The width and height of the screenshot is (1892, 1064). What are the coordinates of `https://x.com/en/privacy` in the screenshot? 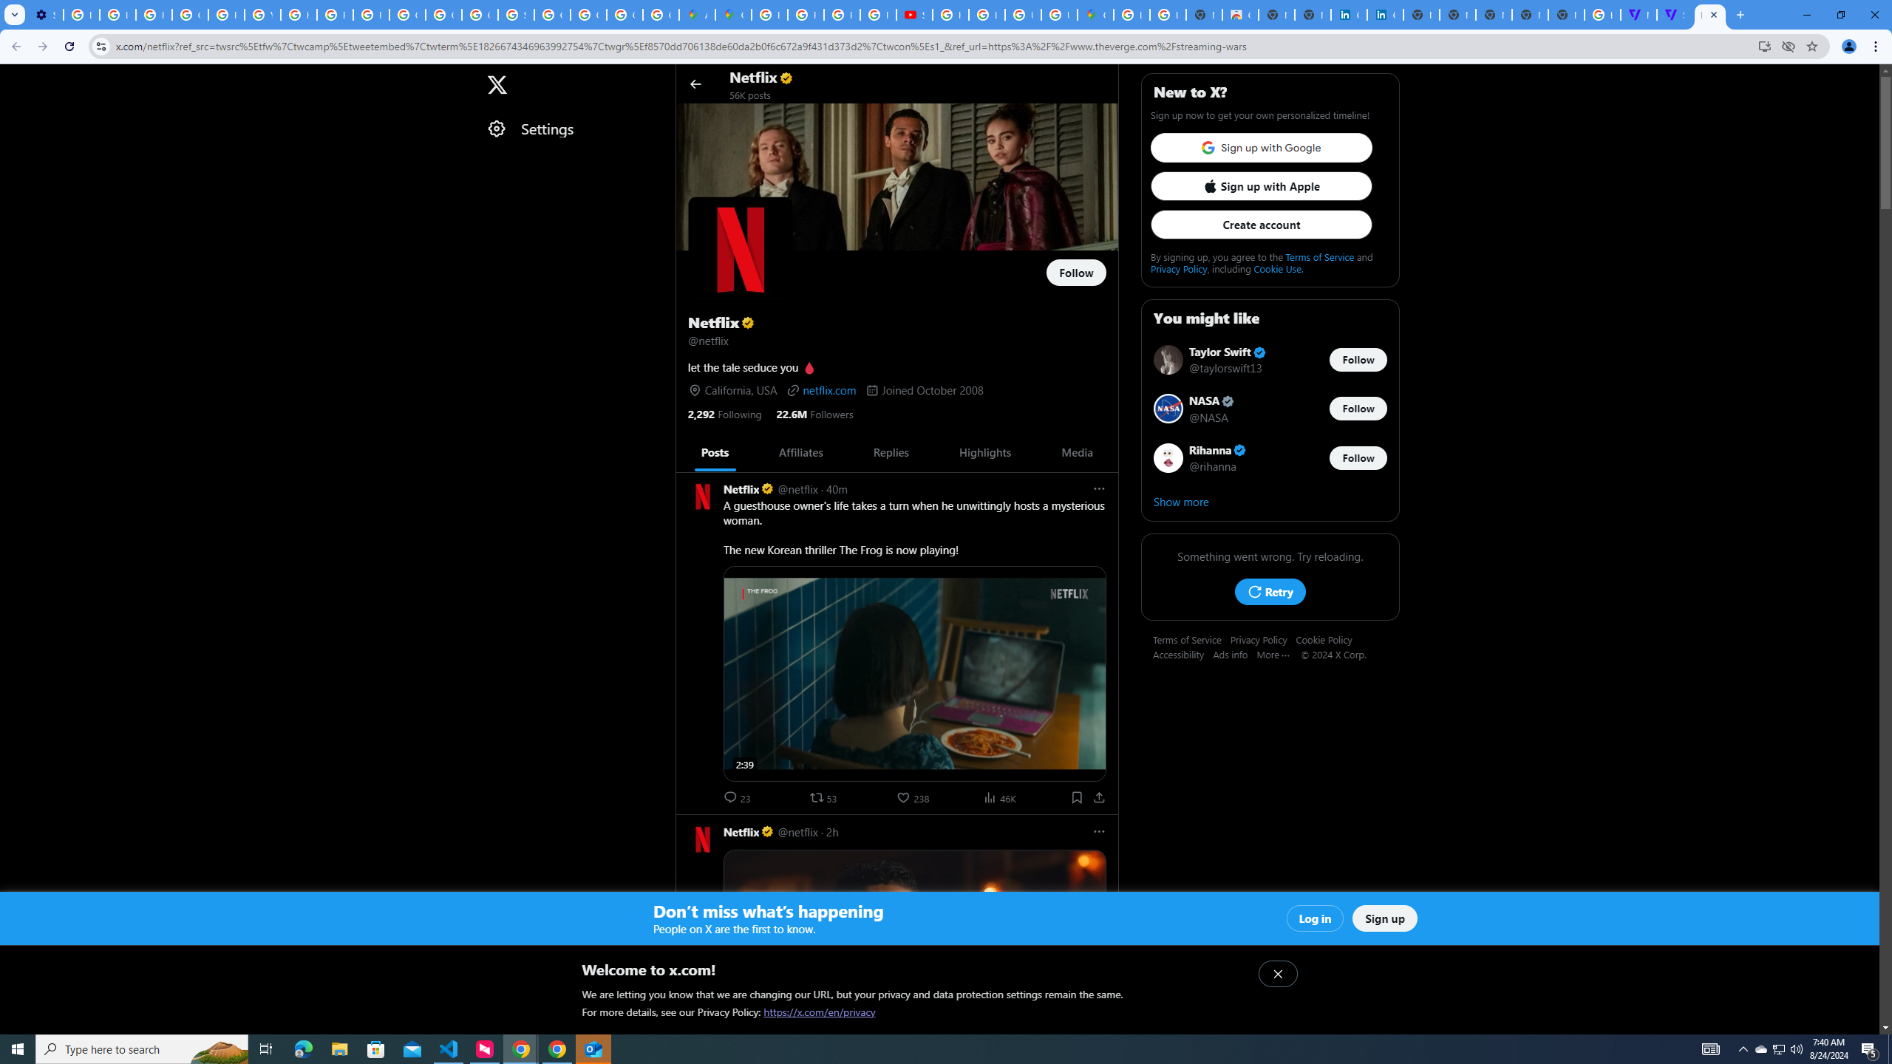 It's located at (820, 1012).